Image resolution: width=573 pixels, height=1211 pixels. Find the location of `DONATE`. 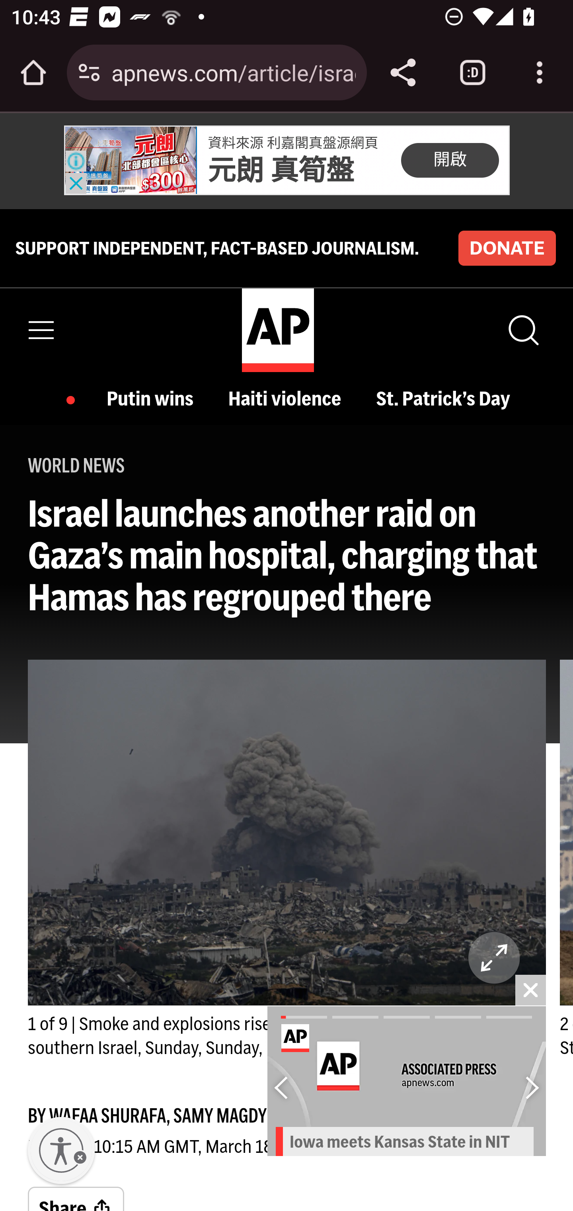

DONATE is located at coordinates (507, 248).